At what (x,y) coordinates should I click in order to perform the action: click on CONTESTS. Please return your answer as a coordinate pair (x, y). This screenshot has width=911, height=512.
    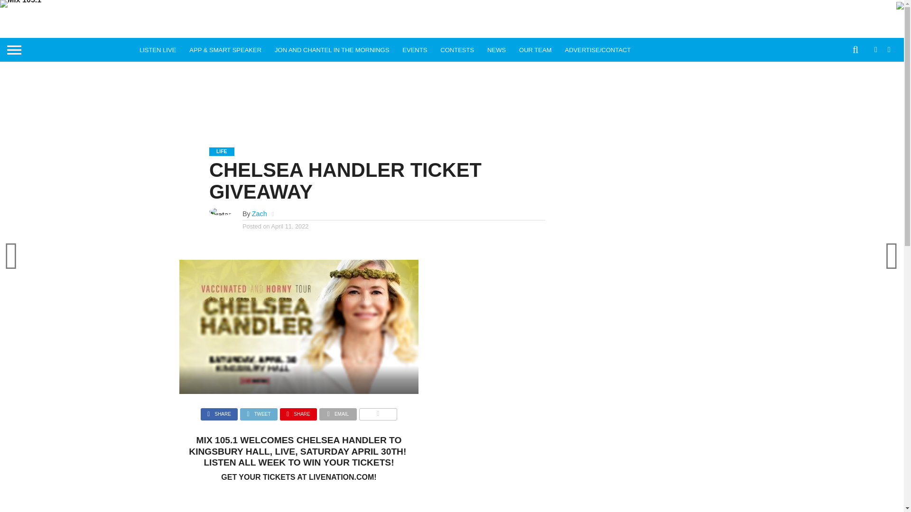
    Looking at the image, I should click on (457, 49).